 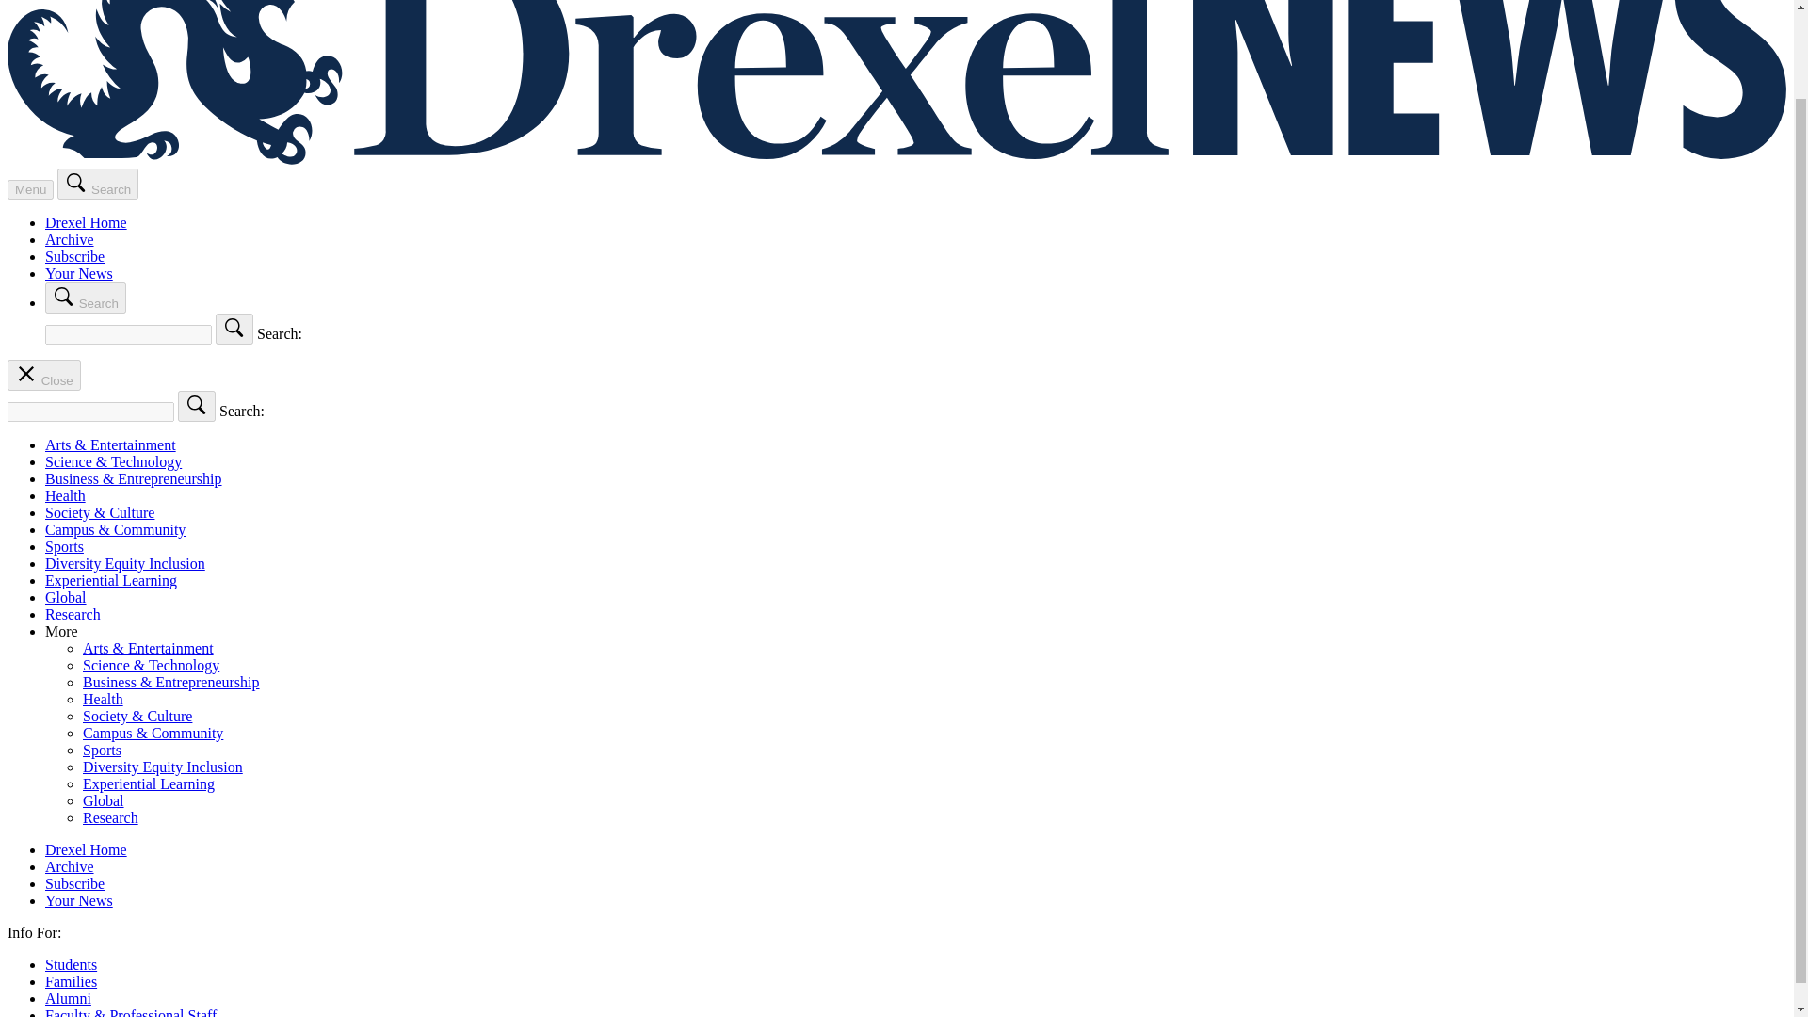 What do you see at coordinates (125, 563) in the screenshot?
I see `Diversity Equity Inclusion` at bounding box center [125, 563].